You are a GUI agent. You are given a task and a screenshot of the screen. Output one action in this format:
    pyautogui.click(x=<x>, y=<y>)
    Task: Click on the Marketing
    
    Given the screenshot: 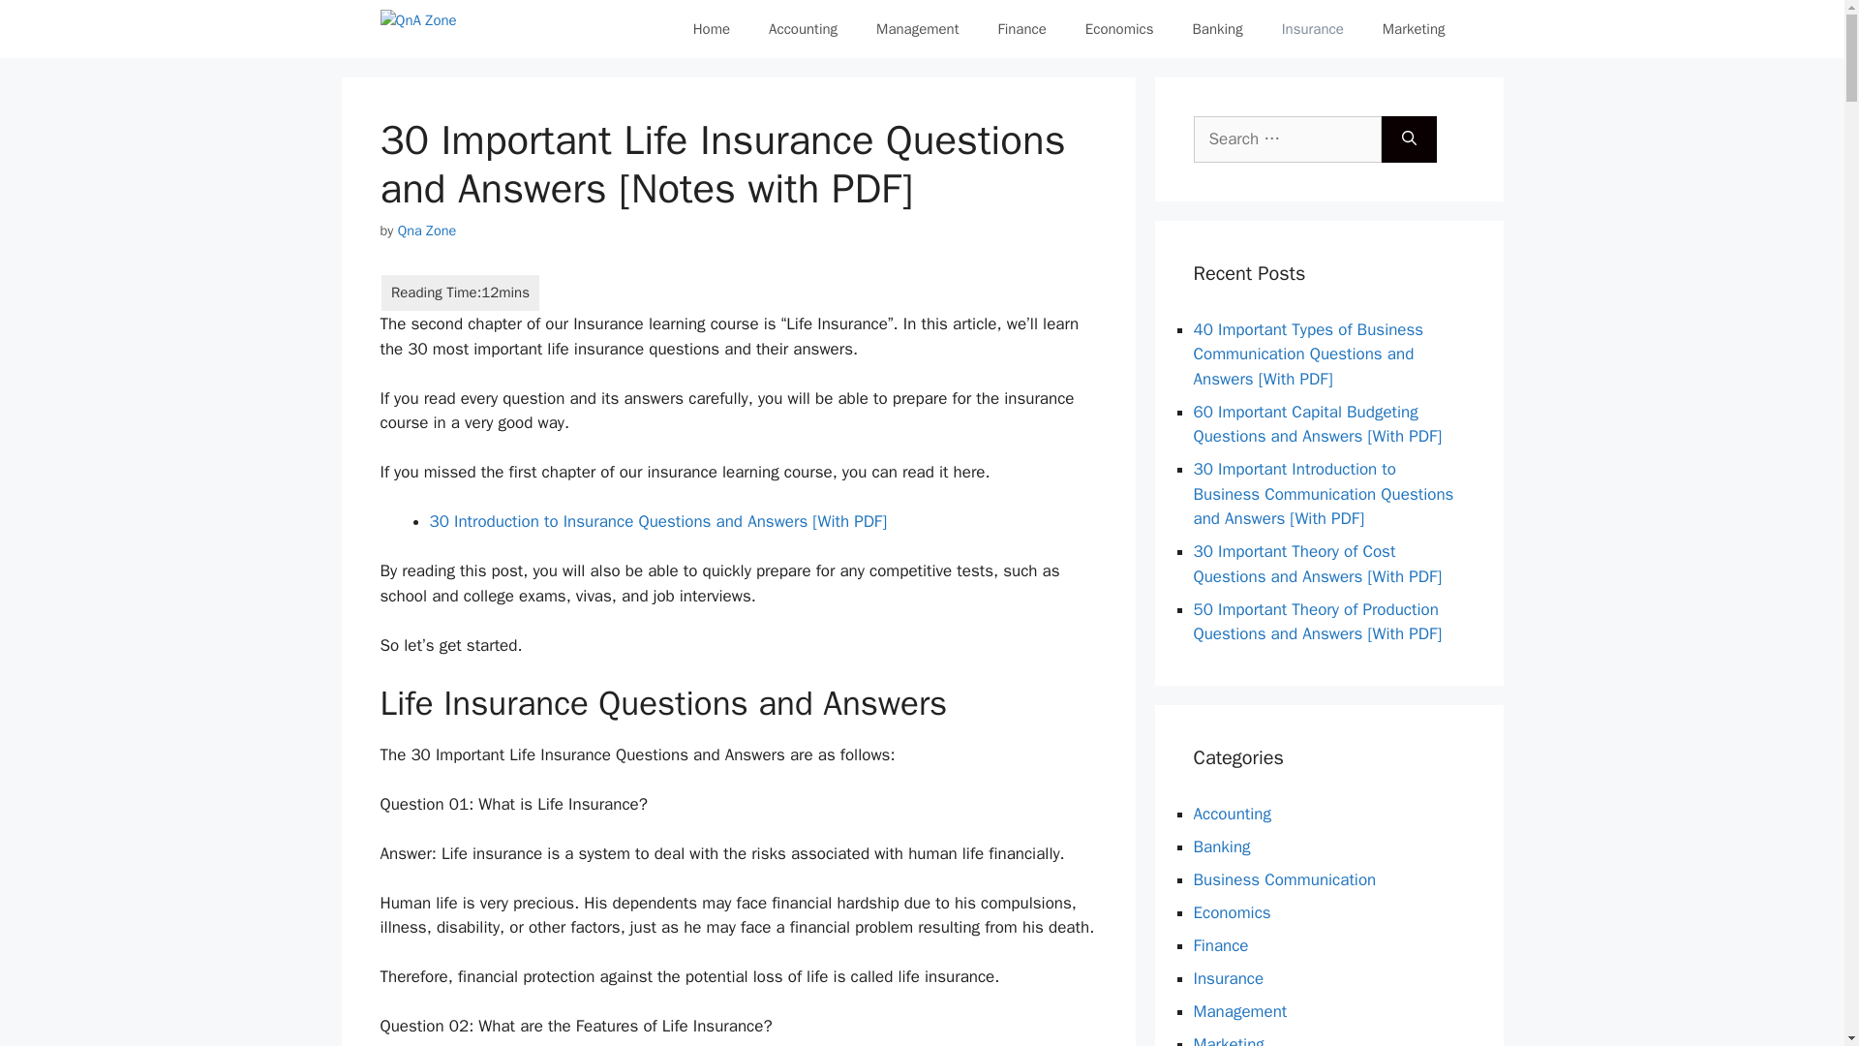 What is the action you would take?
    pyautogui.click(x=1228, y=1040)
    